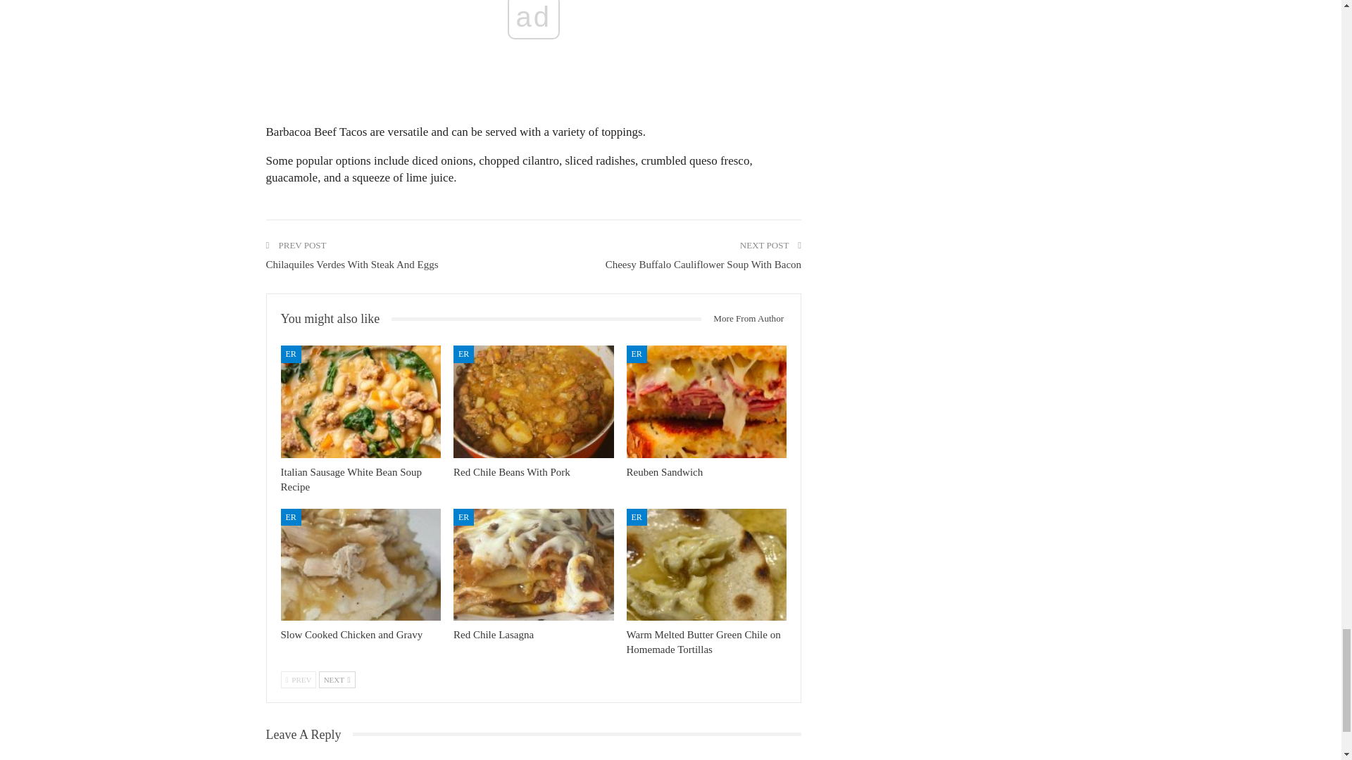 Image resolution: width=1352 pixels, height=760 pixels. What do you see at coordinates (511, 472) in the screenshot?
I see `Red Chile Beans With Pork` at bounding box center [511, 472].